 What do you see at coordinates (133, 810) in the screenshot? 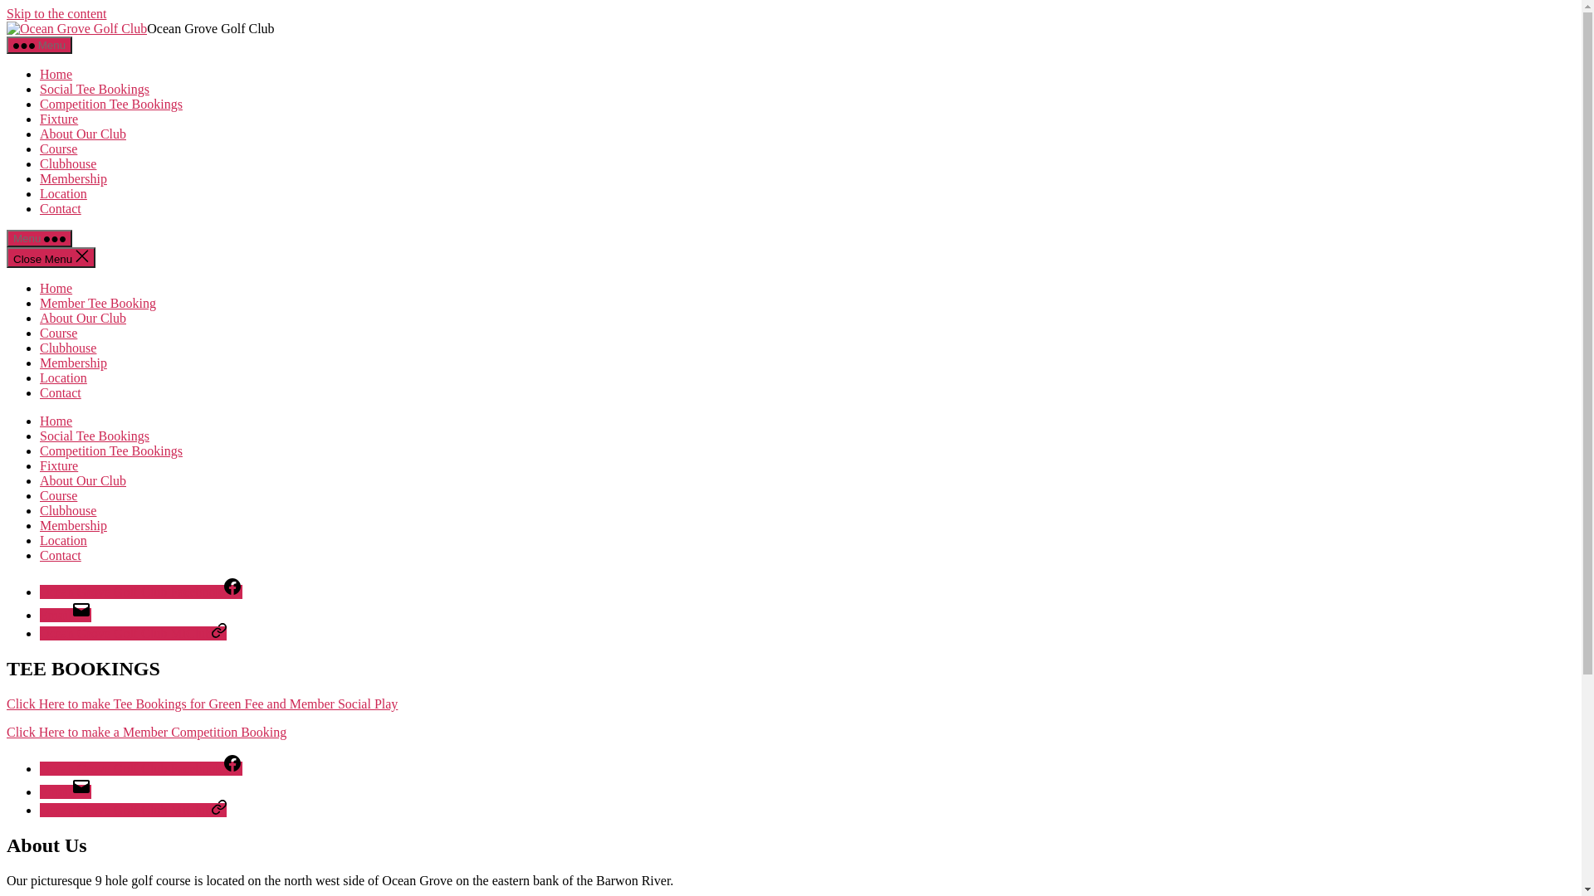
I see `Ocean Grove Golf Club MiClub` at bounding box center [133, 810].